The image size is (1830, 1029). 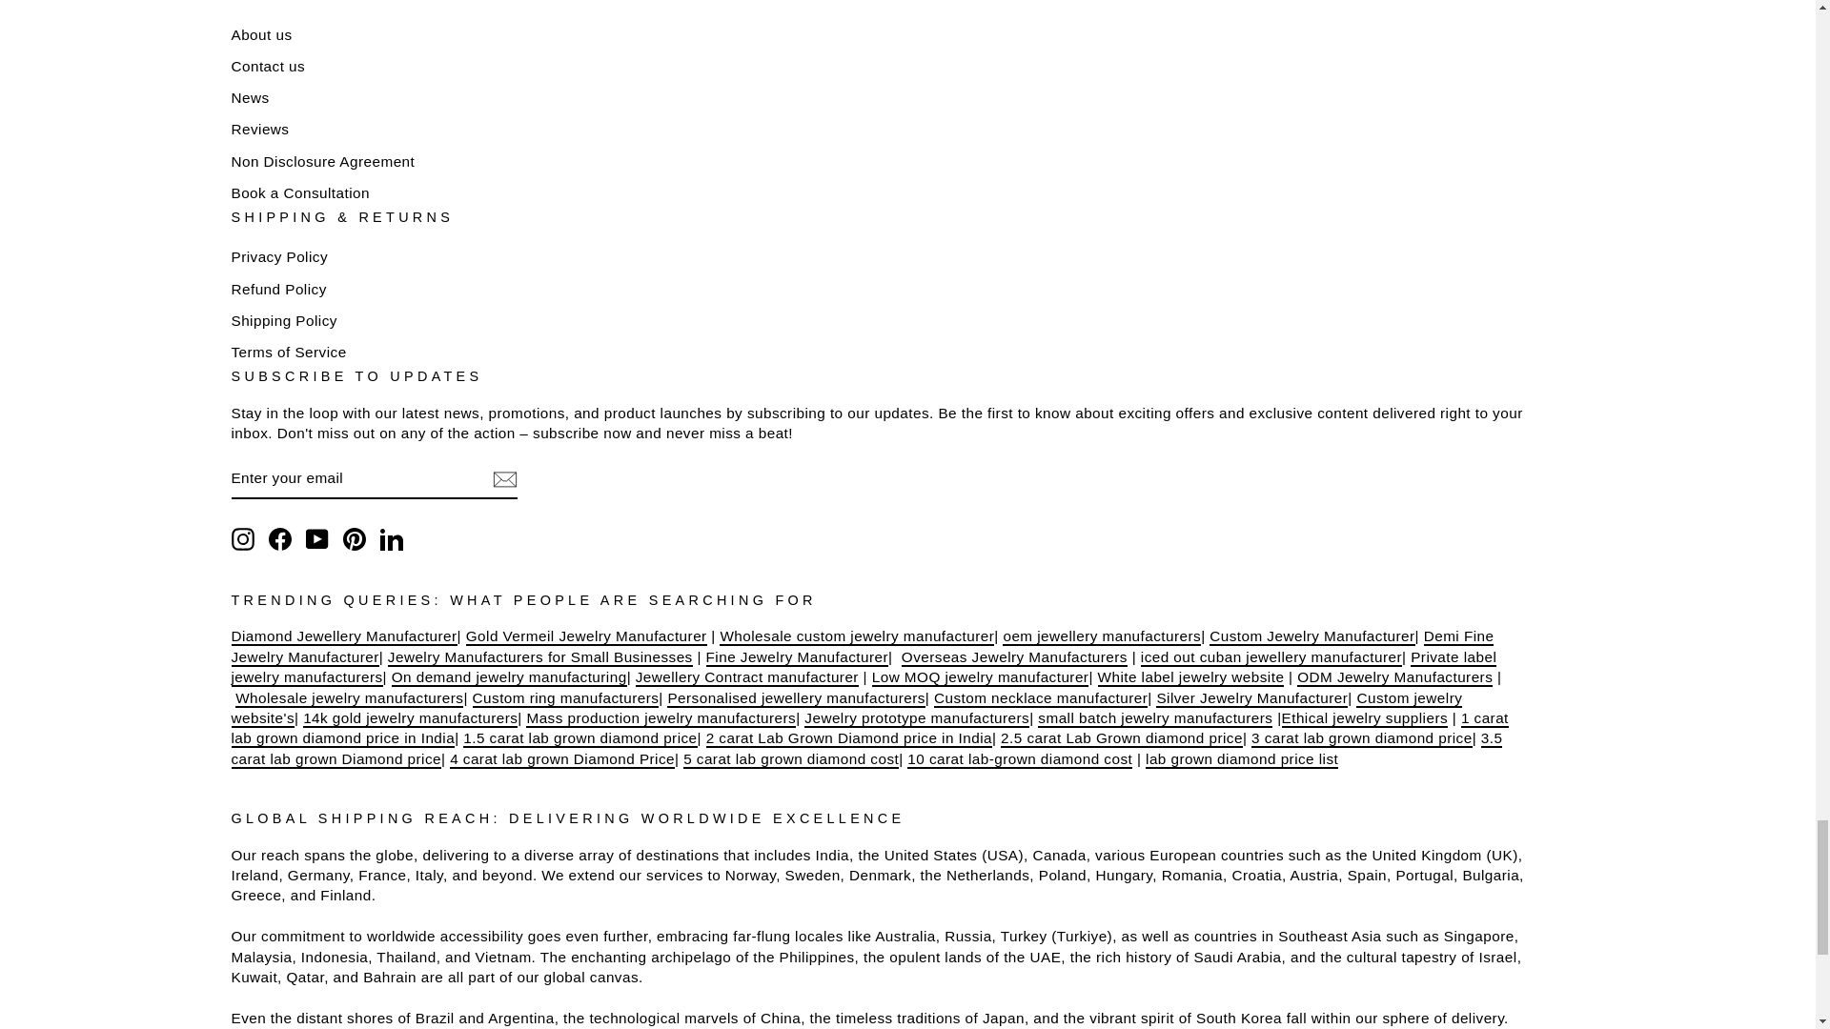 What do you see at coordinates (355, 539) in the screenshot?
I see `Variation on Pinterest` at bounding box center [355, 539].